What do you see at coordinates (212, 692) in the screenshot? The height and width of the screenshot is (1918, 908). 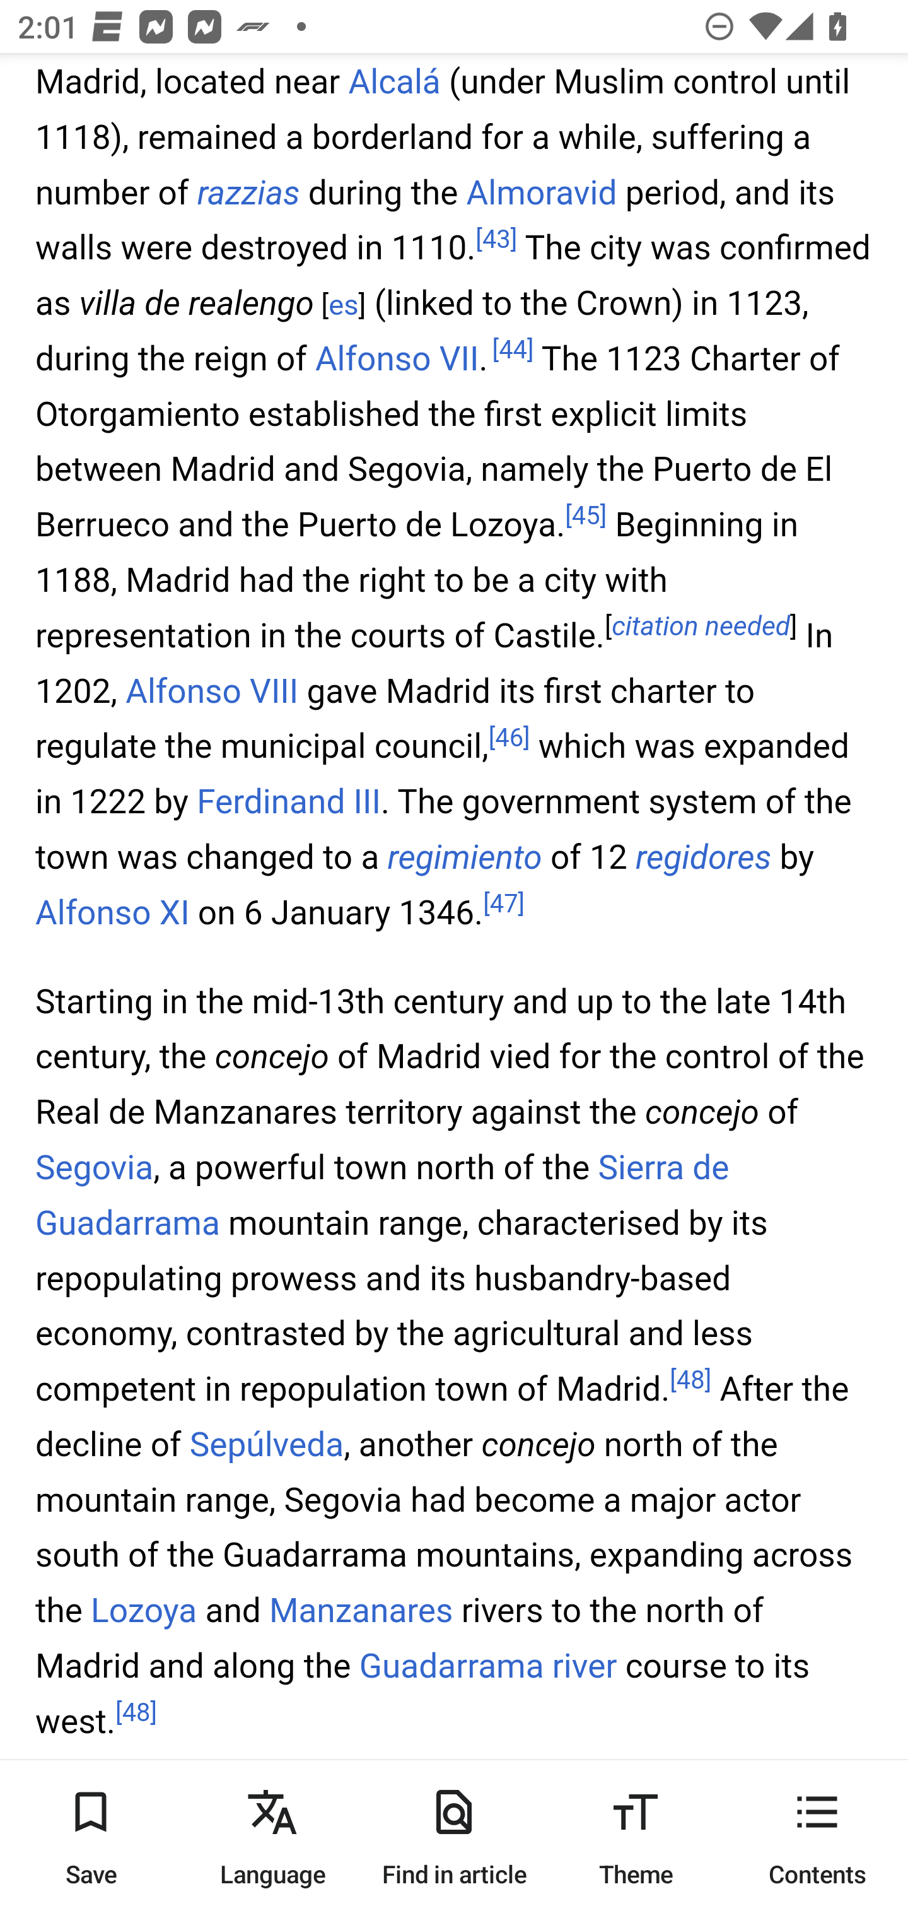 I see `Alfonso VIII` at bounding box center [212, 692].